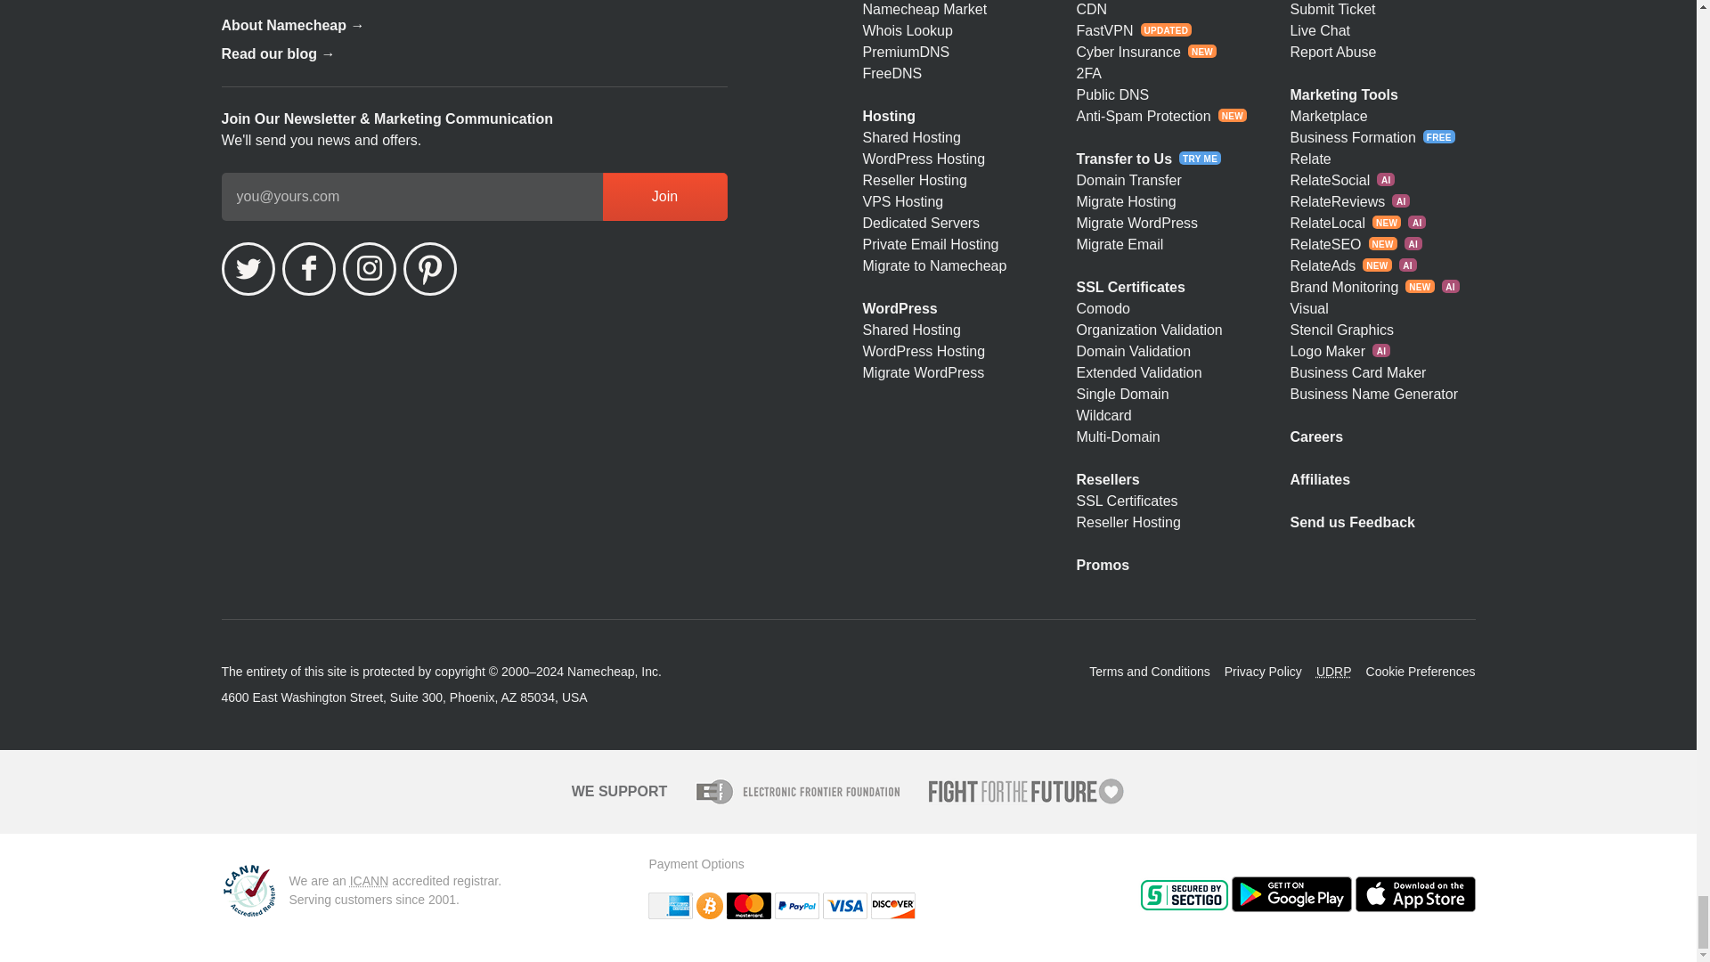 Image resolution: width=1710 pixels, height=962 pixels. I want to click on Facebook, so click(308, 269).